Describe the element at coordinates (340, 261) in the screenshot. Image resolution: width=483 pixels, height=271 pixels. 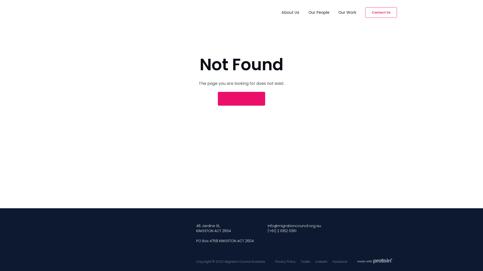
I see `Facebook` at that location.